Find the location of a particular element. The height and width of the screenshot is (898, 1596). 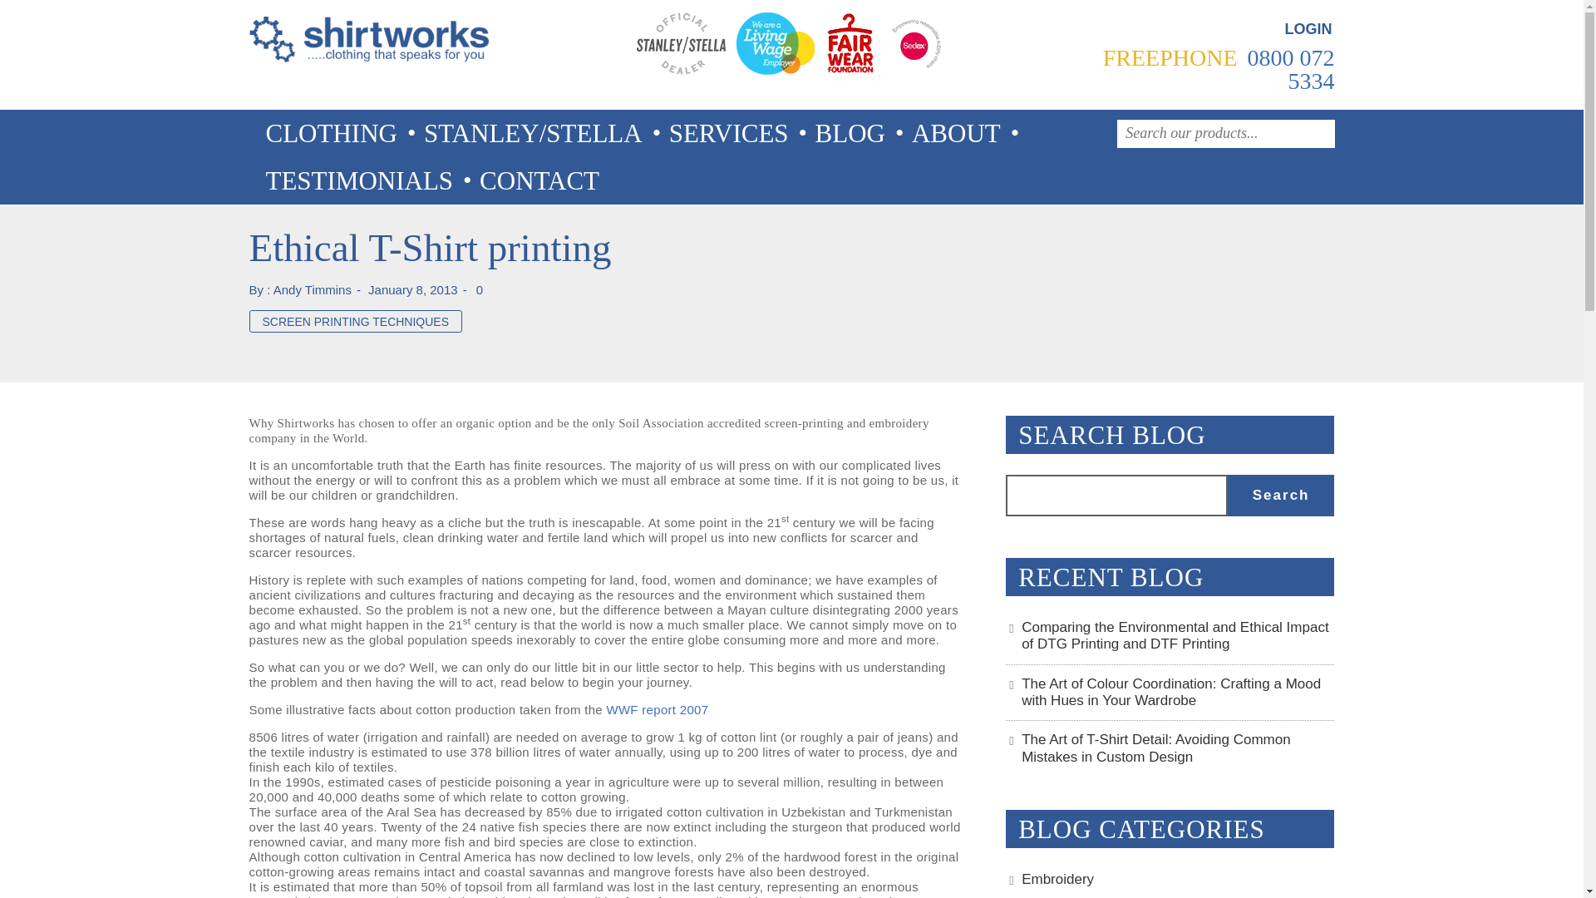

0800 072 5334 is located at coordinates (1288, 70).